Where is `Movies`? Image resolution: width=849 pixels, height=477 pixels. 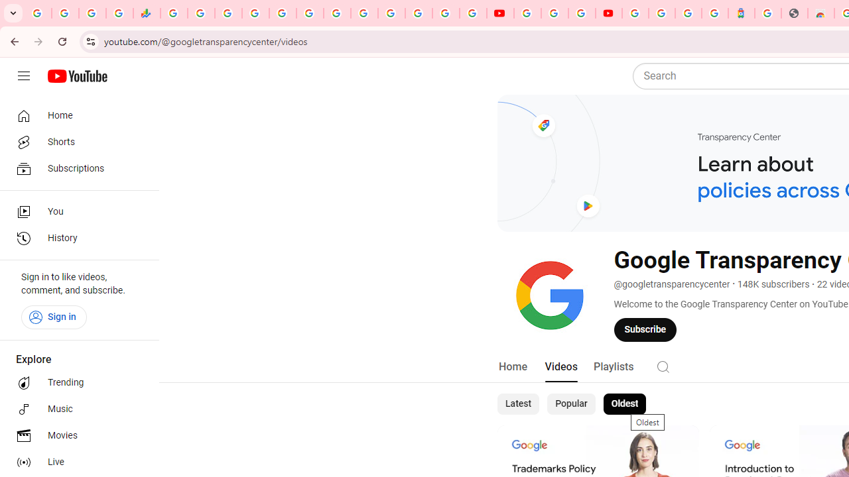 Movies is located at coordinates (76, 436).